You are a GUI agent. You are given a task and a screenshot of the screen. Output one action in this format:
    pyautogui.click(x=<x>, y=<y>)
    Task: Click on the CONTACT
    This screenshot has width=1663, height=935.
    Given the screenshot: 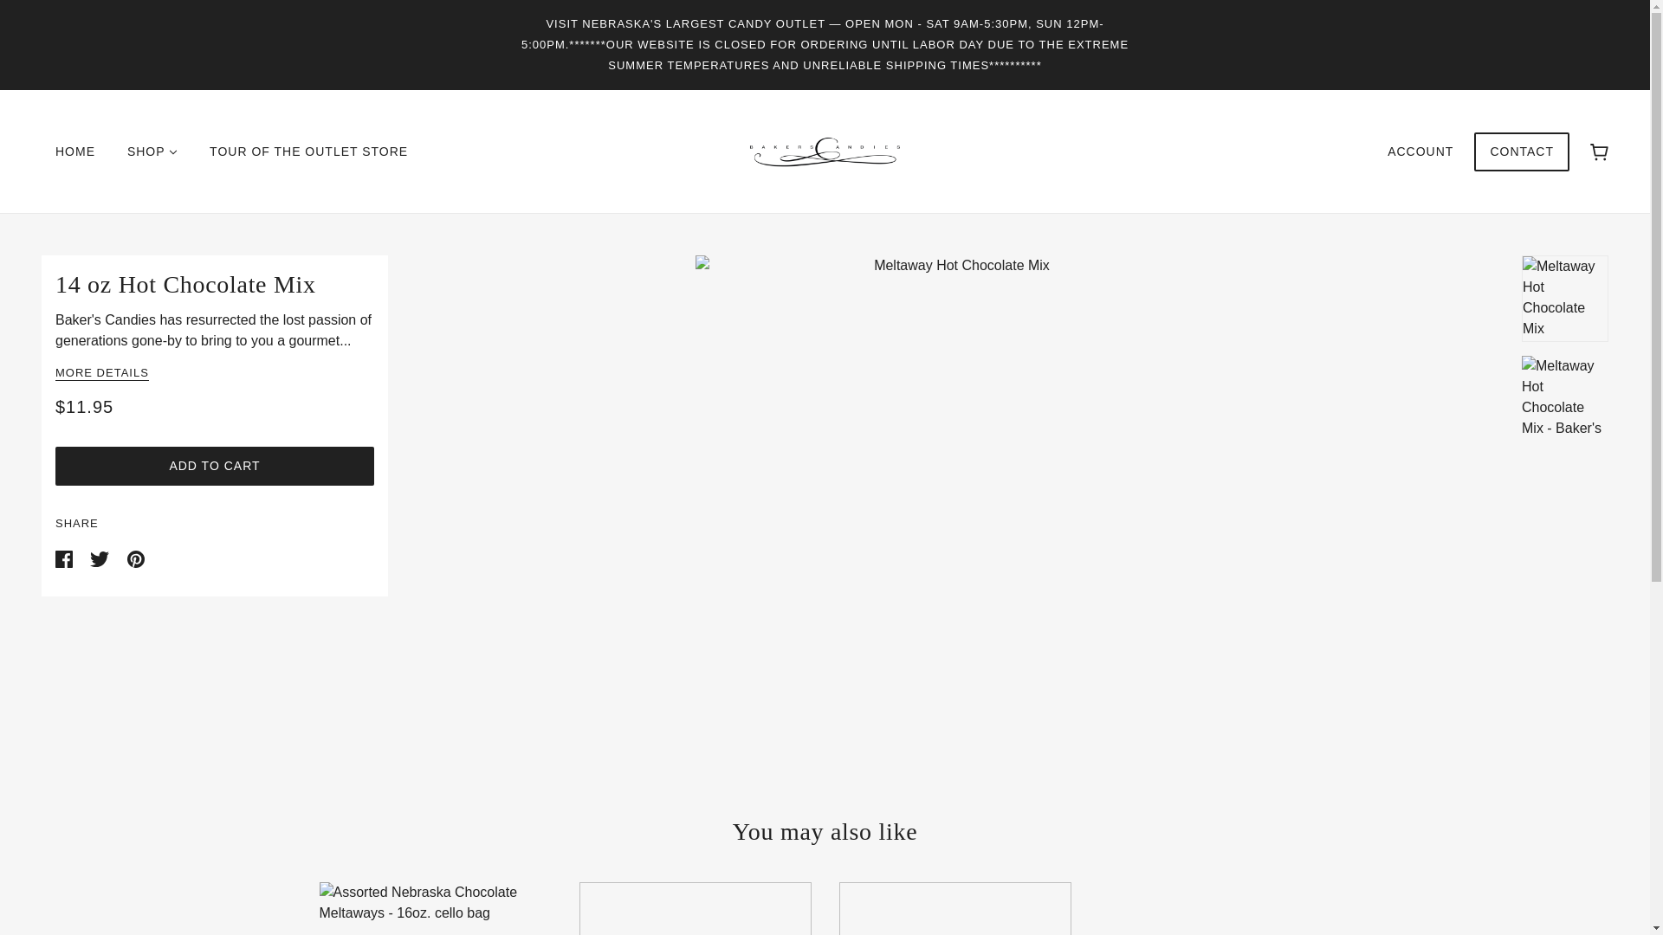 What is the action you would take?
    pyautogui.click(x=1521, y=159)
    